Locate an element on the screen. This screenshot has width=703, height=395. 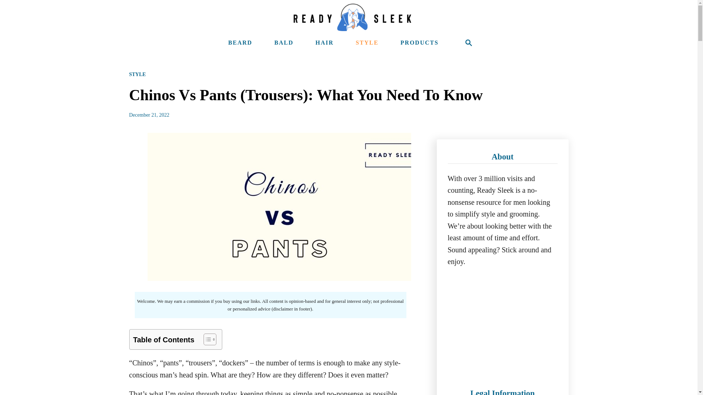
BEARD is located at coordinates (240, 43).